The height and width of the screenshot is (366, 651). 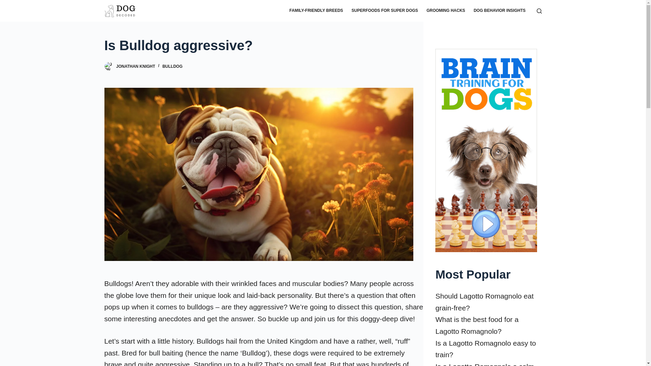 I want to click on Is a Lagotto Romagnolo easy to train?, so click(x=486, y=349).